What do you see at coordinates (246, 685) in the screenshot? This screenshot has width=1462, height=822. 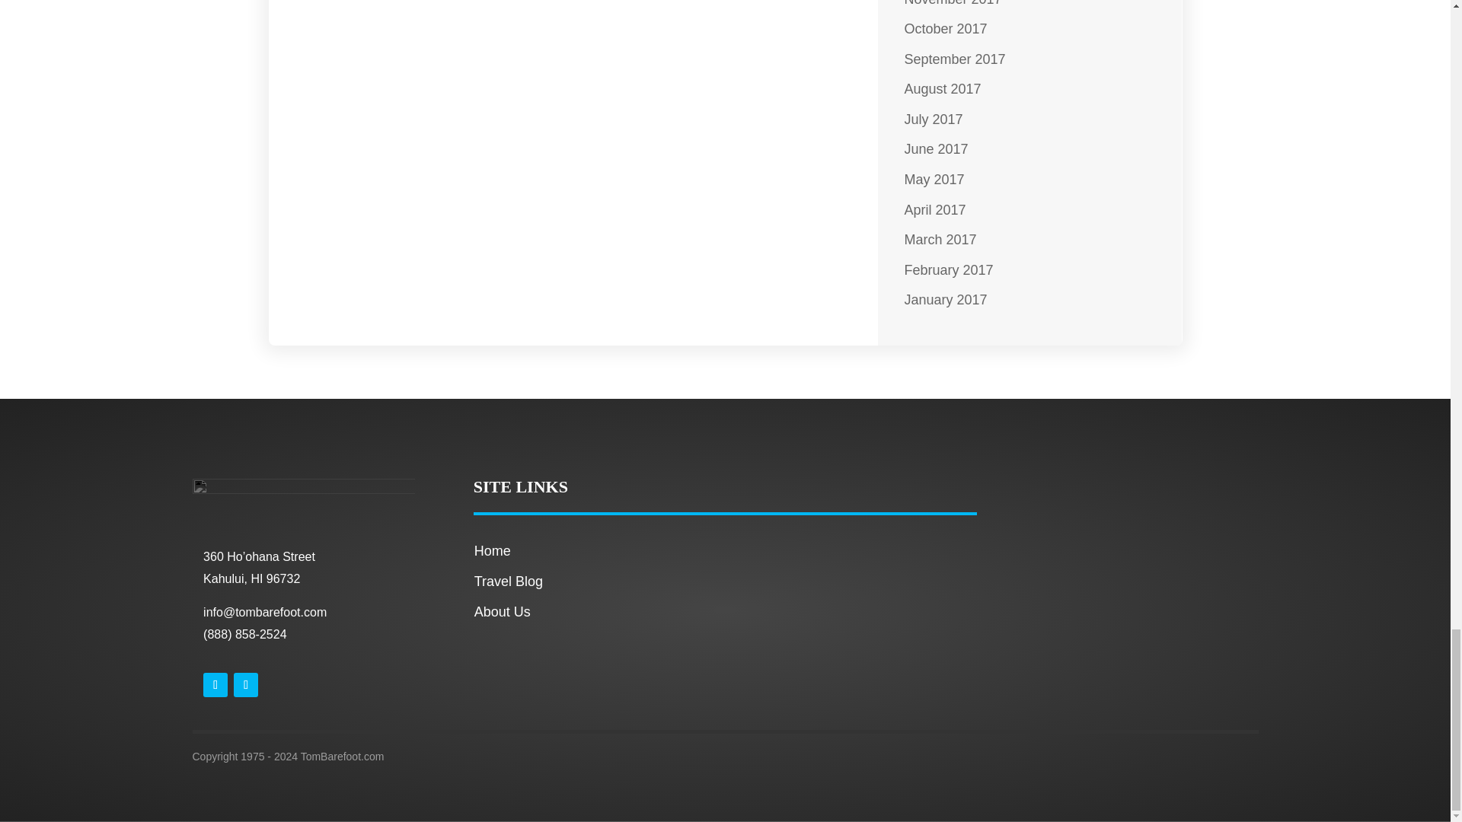 I see `Follow on Instagram` at bounding box center [246, 685].